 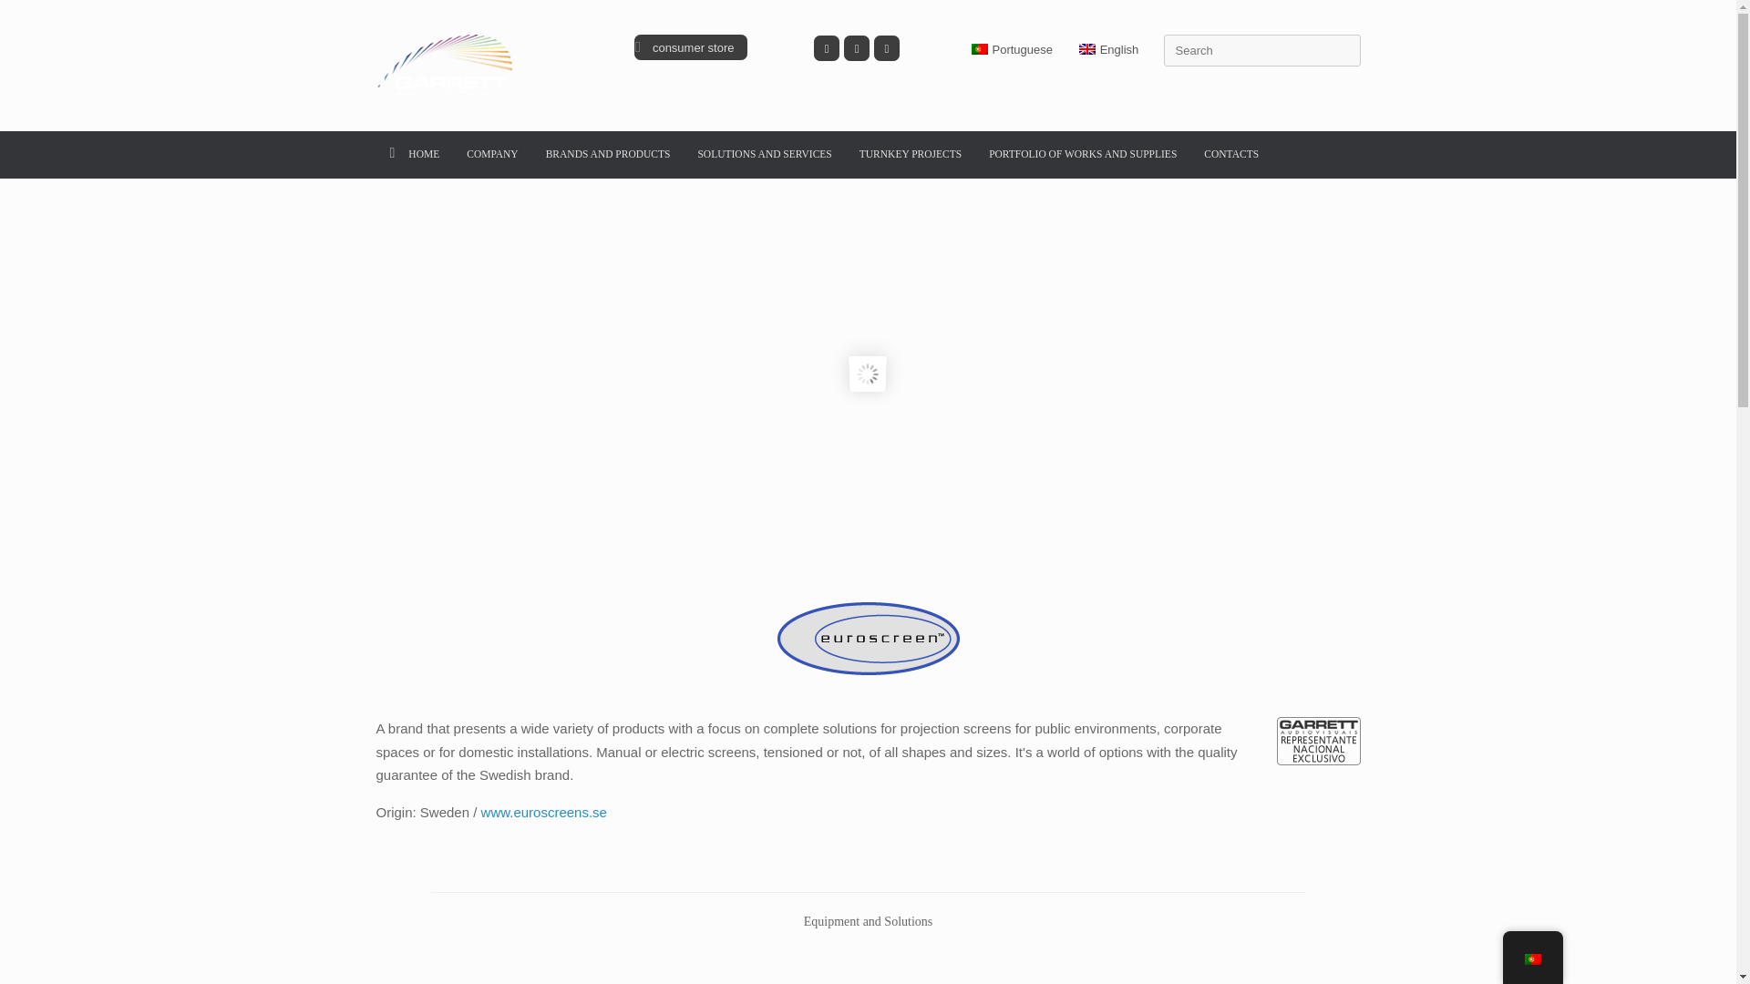 What do you see at coordinates (857, 47) in the screenshot?
I see `Garrett Audiovisuais on Instagram` at bounding box center [857, 47].